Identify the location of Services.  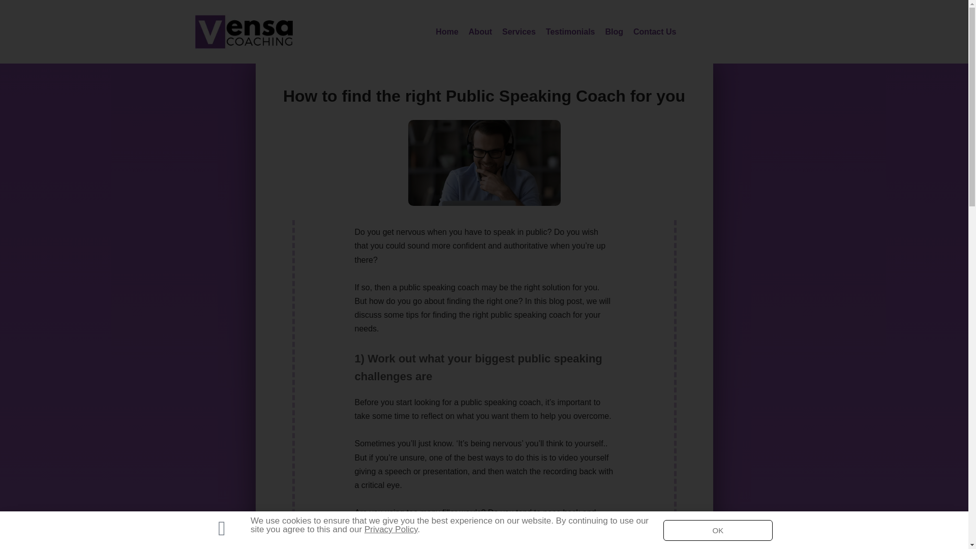
(519, 32).